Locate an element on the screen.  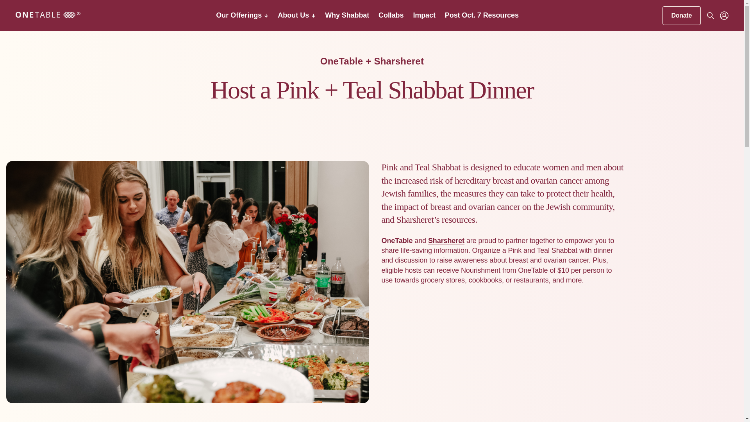
Impact is located at coordinates (424, 15).